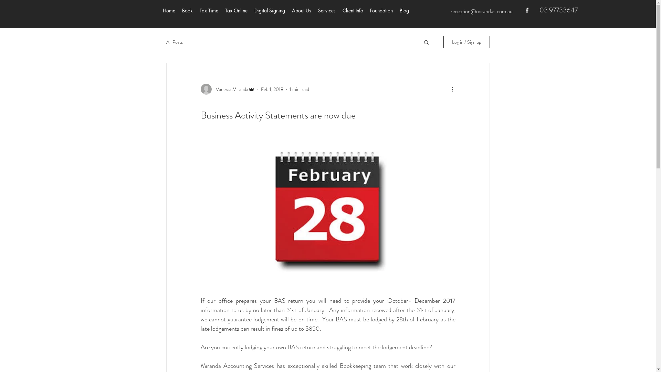 Image resolution: width=661 pixels, height=372 pixels. What do you see at coordinates (327, 11) in the screenshot?
I see `Services` at bounding box center [327, 11].